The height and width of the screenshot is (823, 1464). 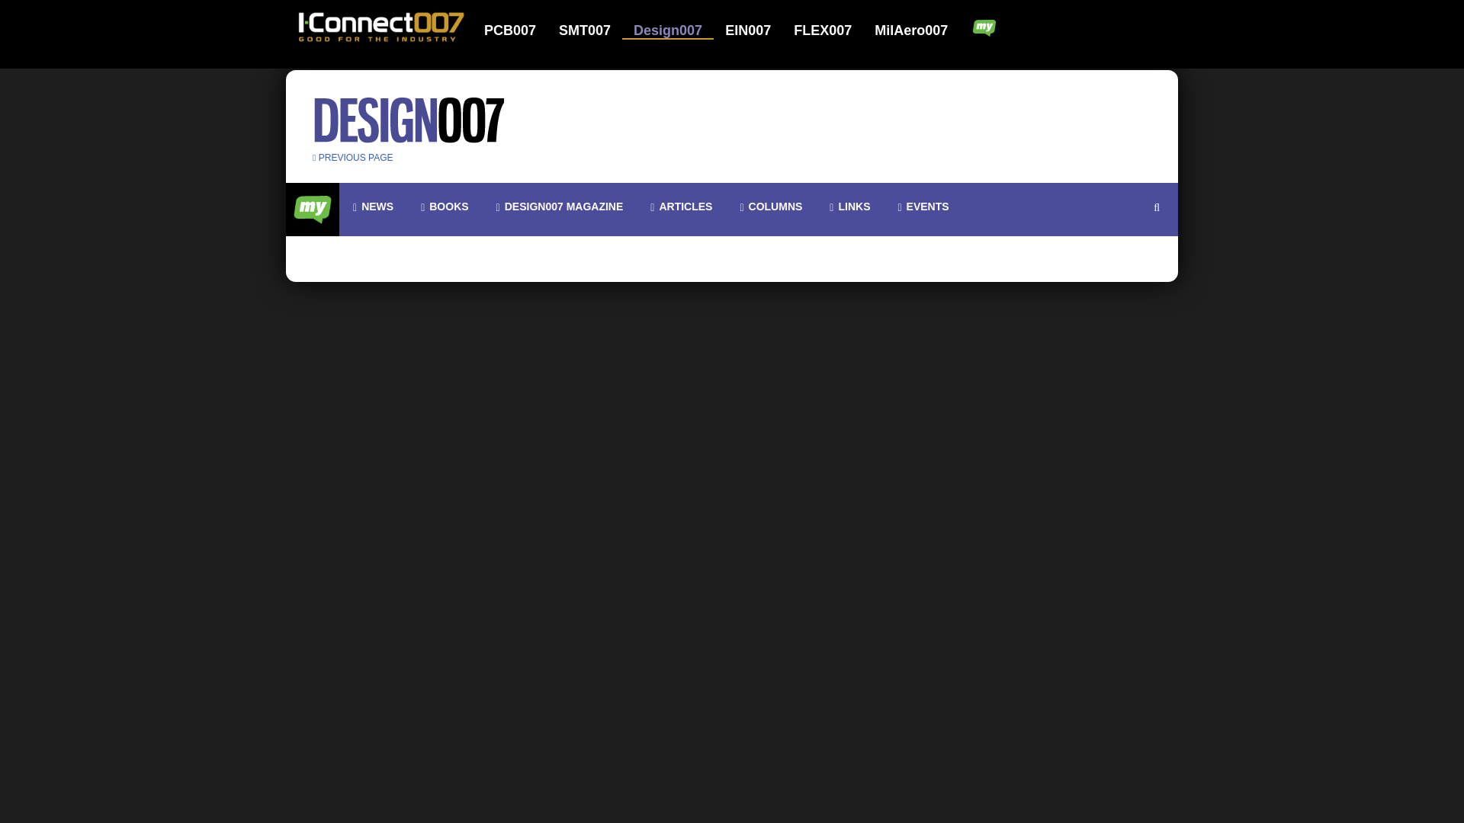 I want to click on Design007, so click(x=677, y=30).